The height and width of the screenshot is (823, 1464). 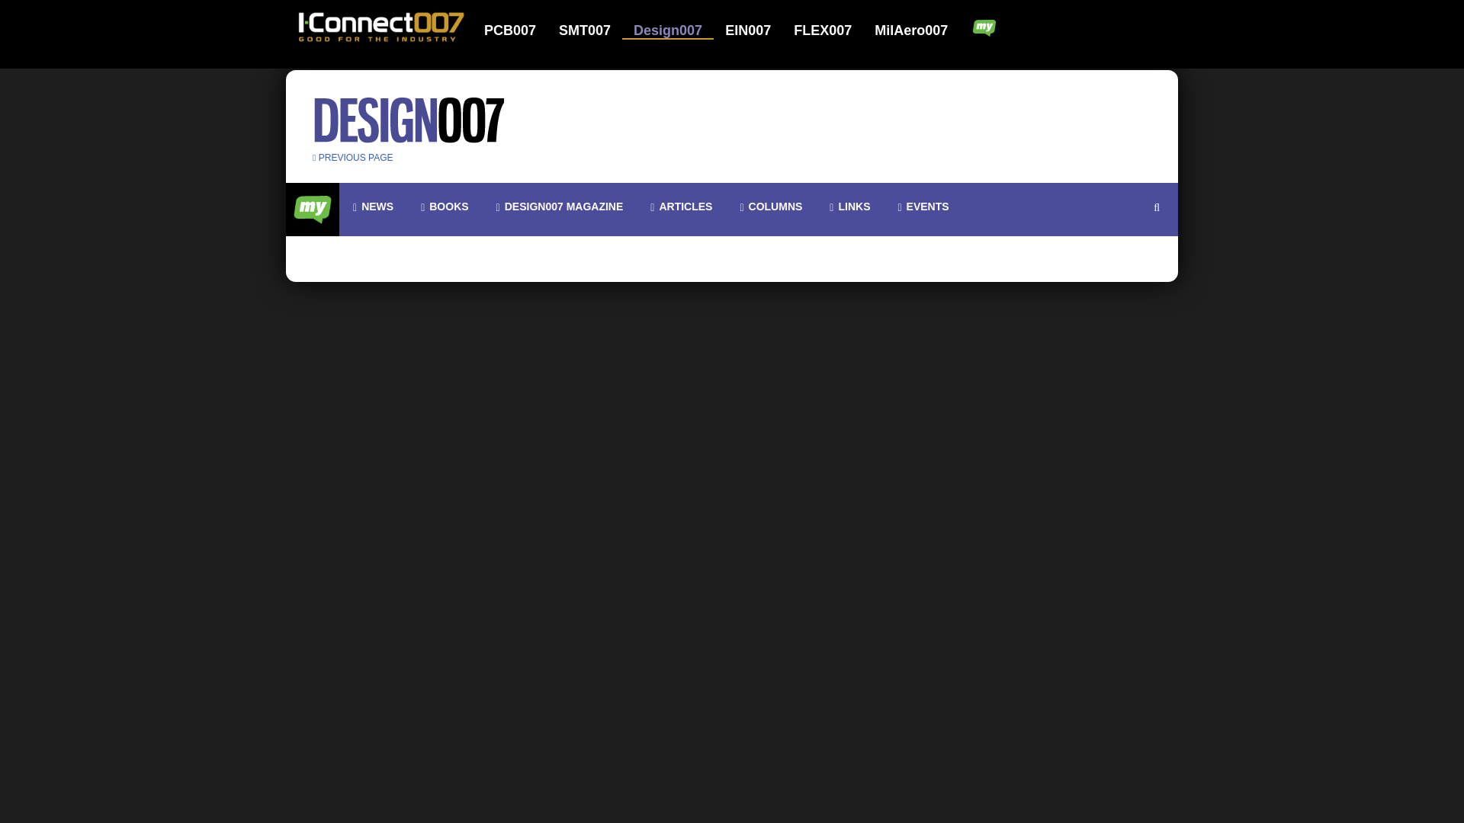 I want to click on Design007, so click(x=677, y=30).